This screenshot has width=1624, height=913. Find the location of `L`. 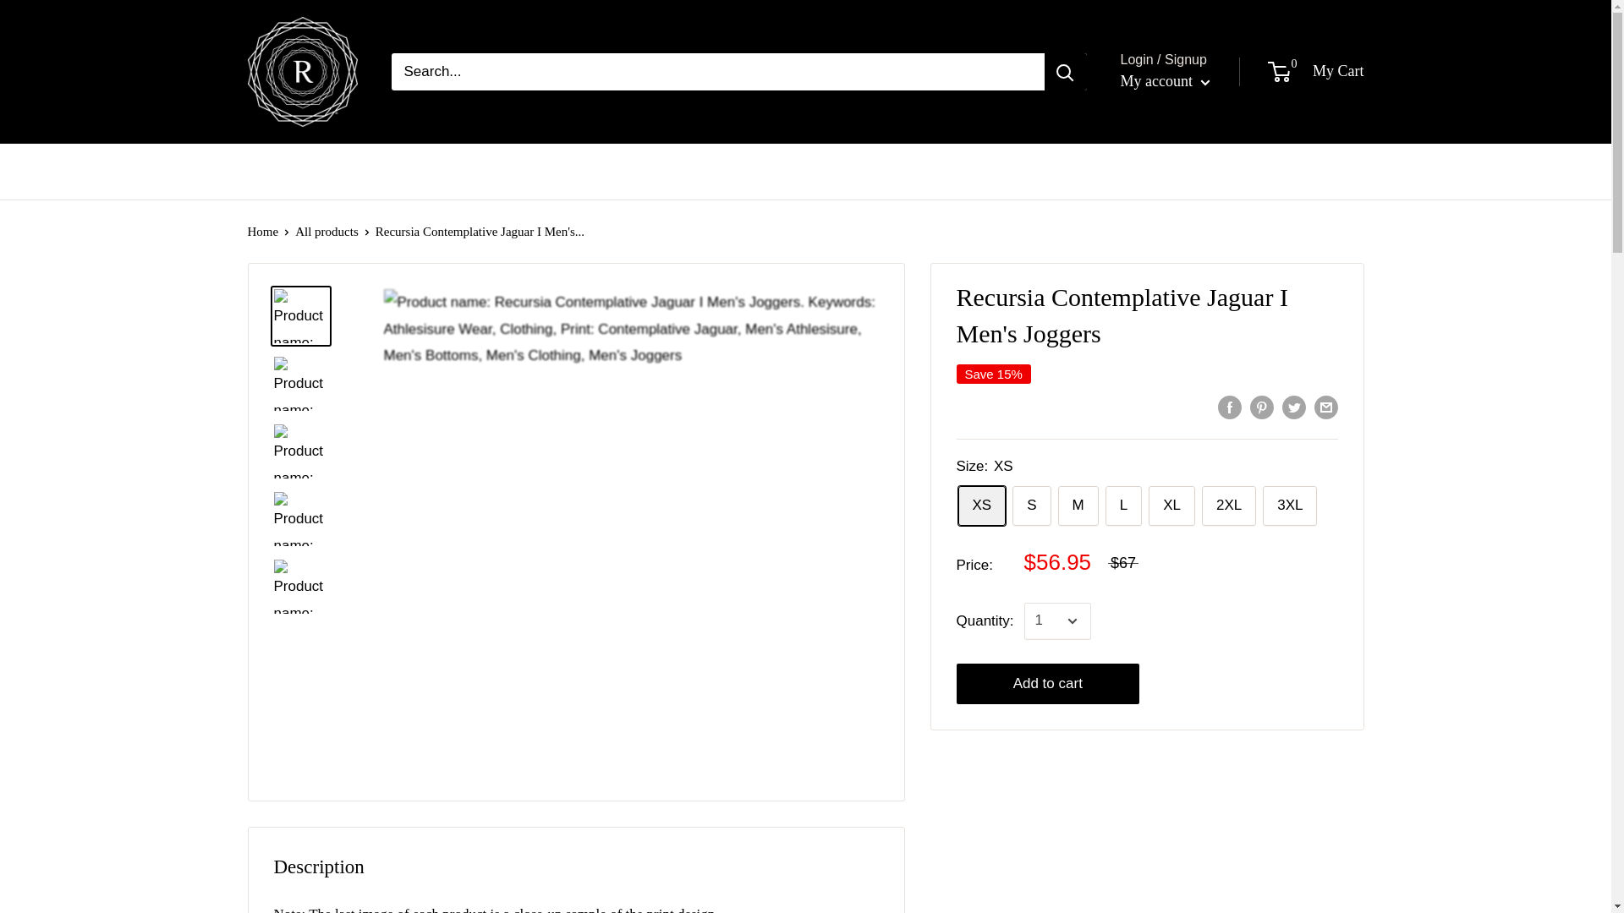

L is located at coordinates (1123, 506).